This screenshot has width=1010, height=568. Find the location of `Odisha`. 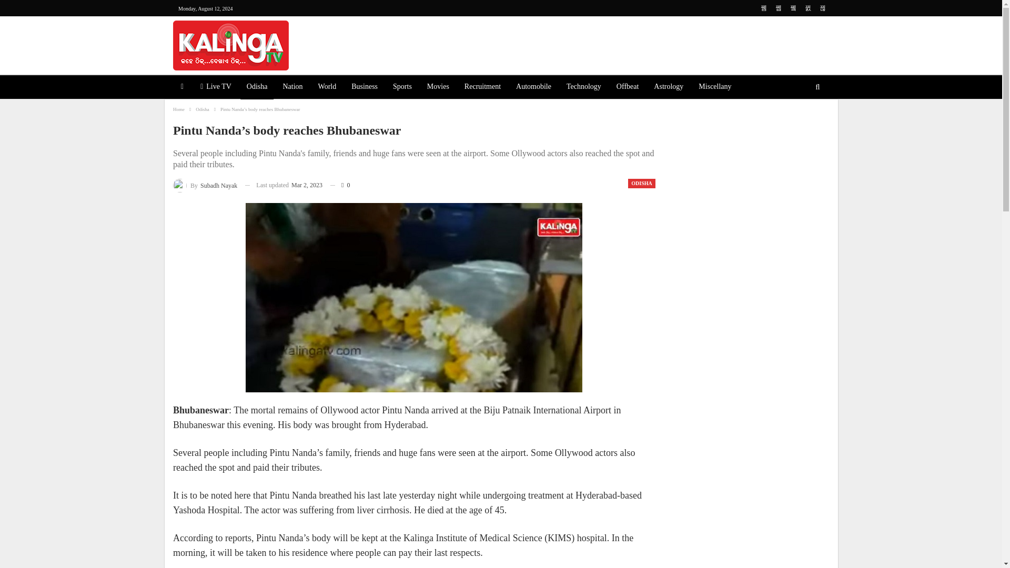

Odisha is located at coordinates (257, 87).